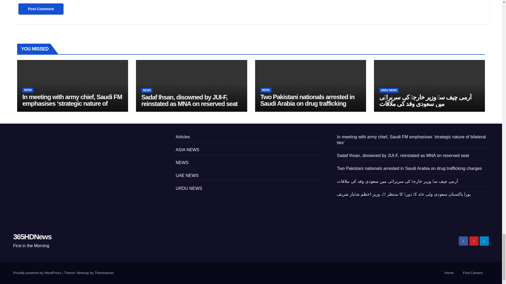 This screenshot has height=284, width=506. What do you see at coordinates (266, 90) in the screenshot?
I see `NEWS` at bounding box center [266, 90].